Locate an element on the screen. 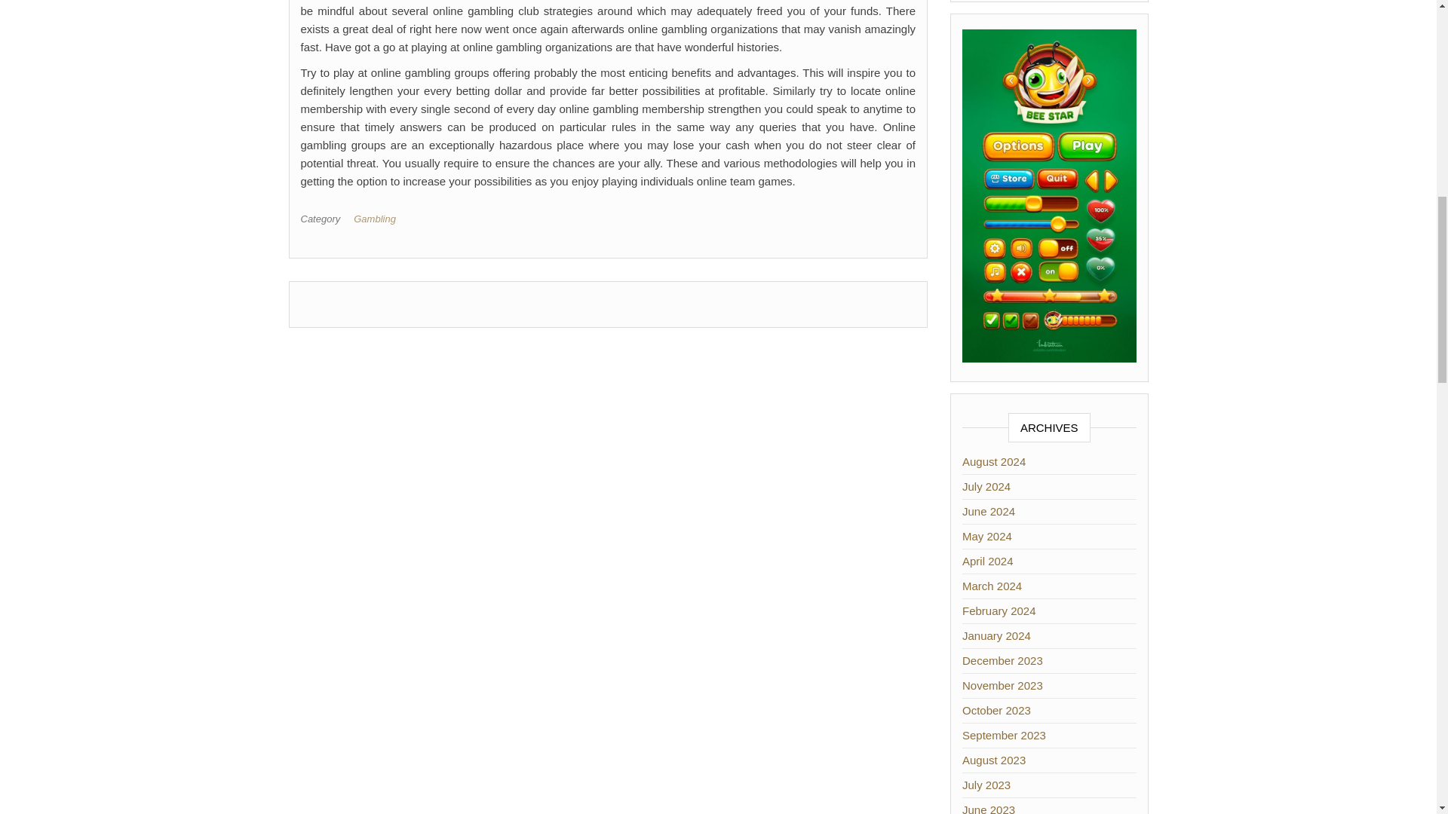  July 2024 is located at coordinates (986, 487).